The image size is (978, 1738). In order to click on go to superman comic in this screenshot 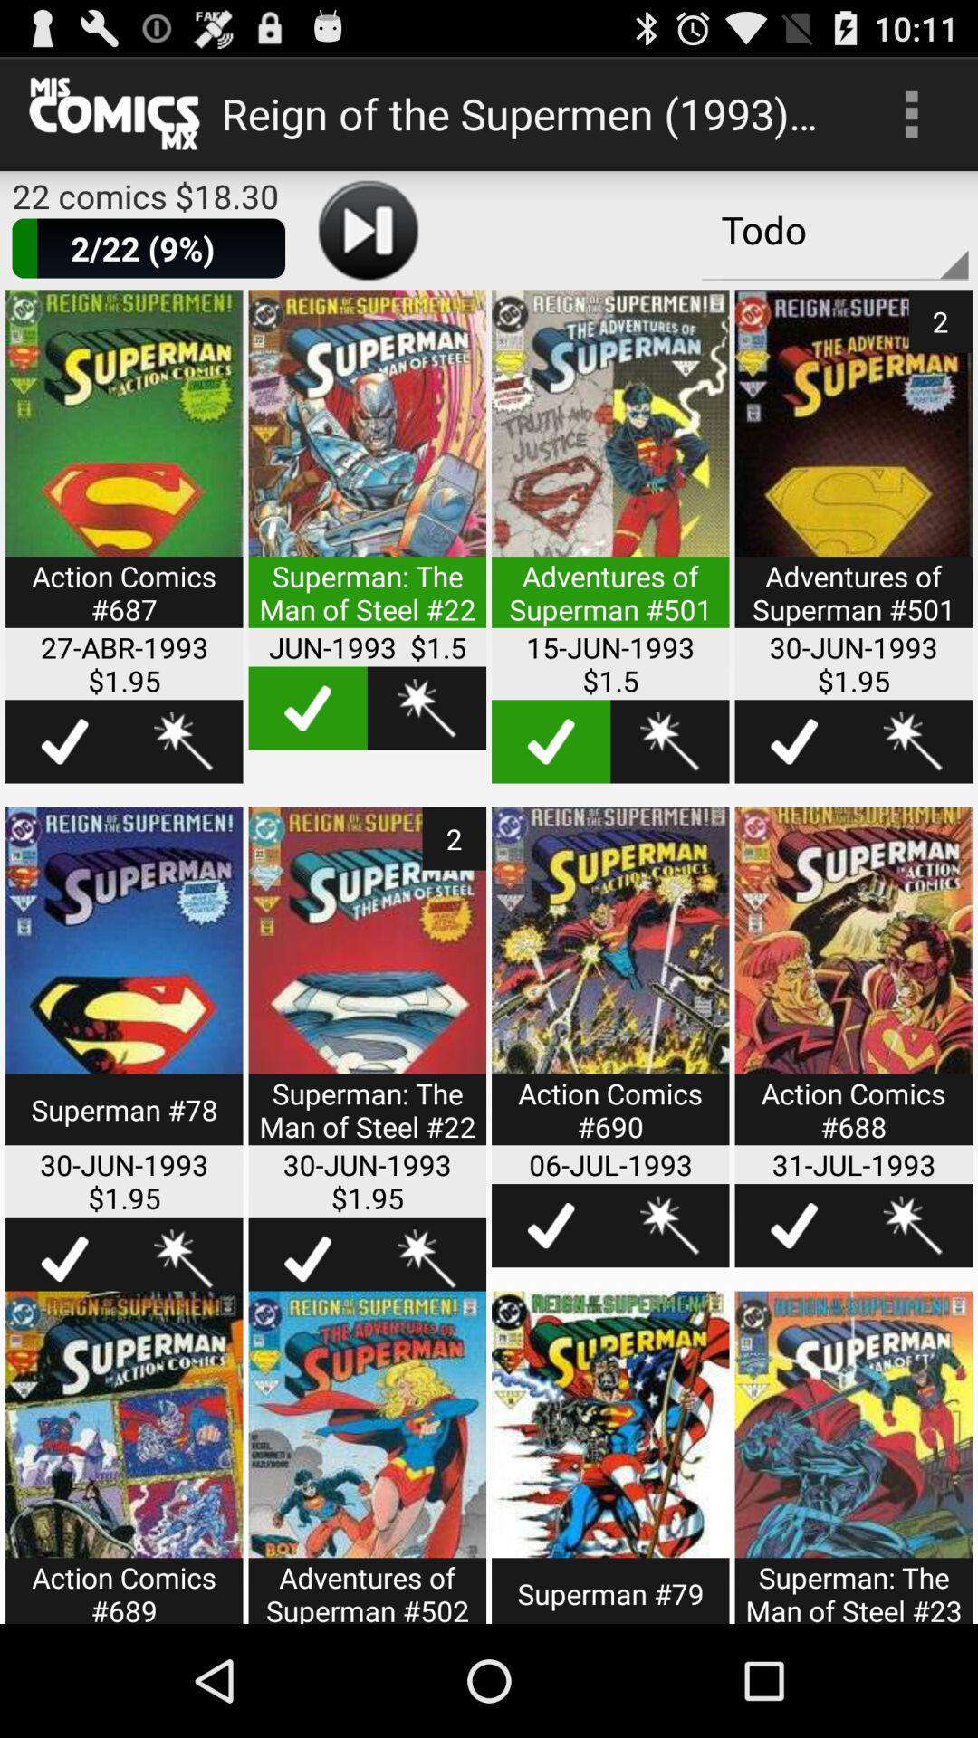, I will do `click(368, 1457)`.